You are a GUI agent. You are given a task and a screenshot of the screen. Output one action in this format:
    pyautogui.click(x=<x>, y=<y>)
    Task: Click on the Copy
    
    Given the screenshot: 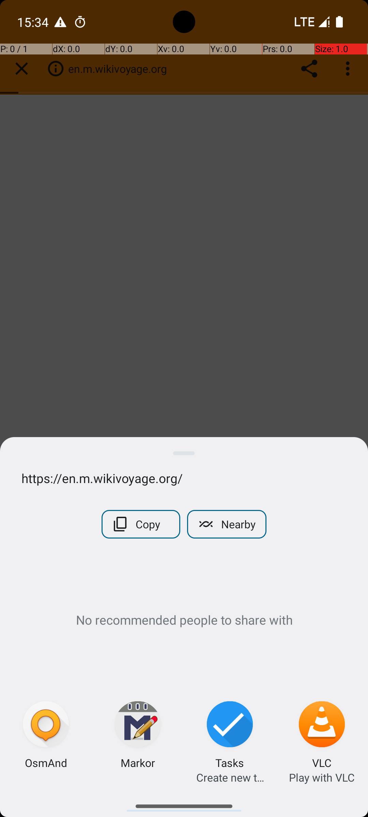 What is the action you would take?
    pyautogui.click(x=141, y=524)
    